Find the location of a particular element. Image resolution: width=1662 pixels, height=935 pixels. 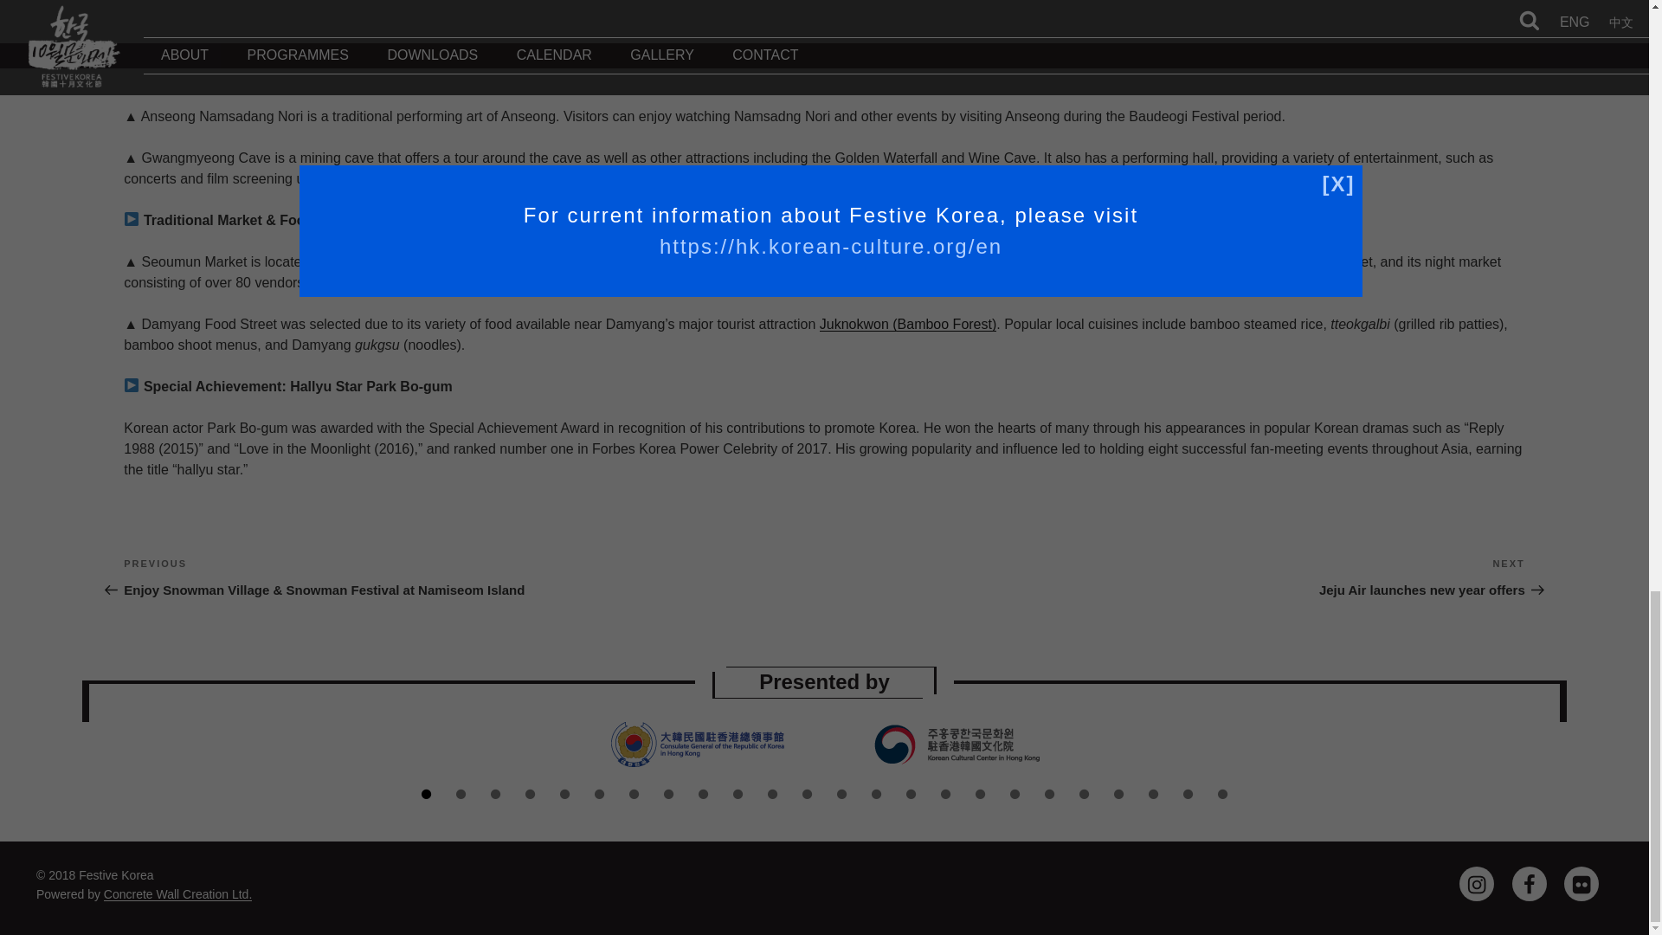

go to web is located at coordinates (945, 261).